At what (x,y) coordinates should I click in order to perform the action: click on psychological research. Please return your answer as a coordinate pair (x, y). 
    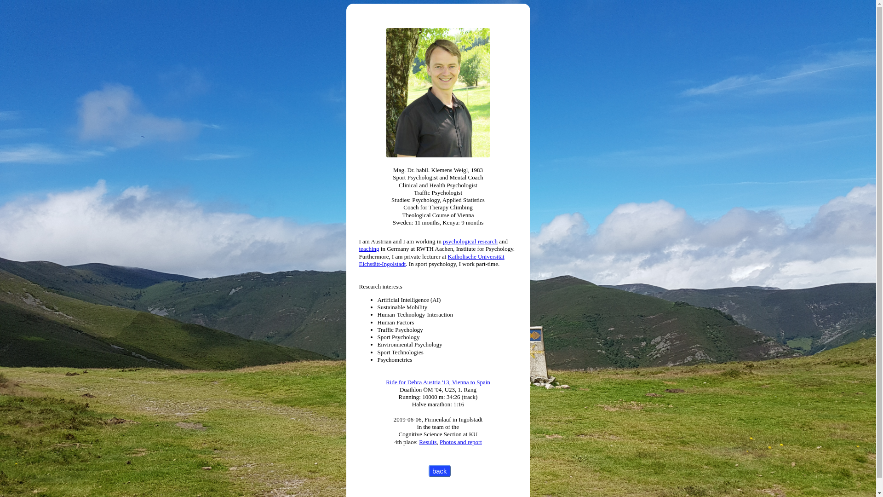
    Looking at the image, I should click on (470, 241).